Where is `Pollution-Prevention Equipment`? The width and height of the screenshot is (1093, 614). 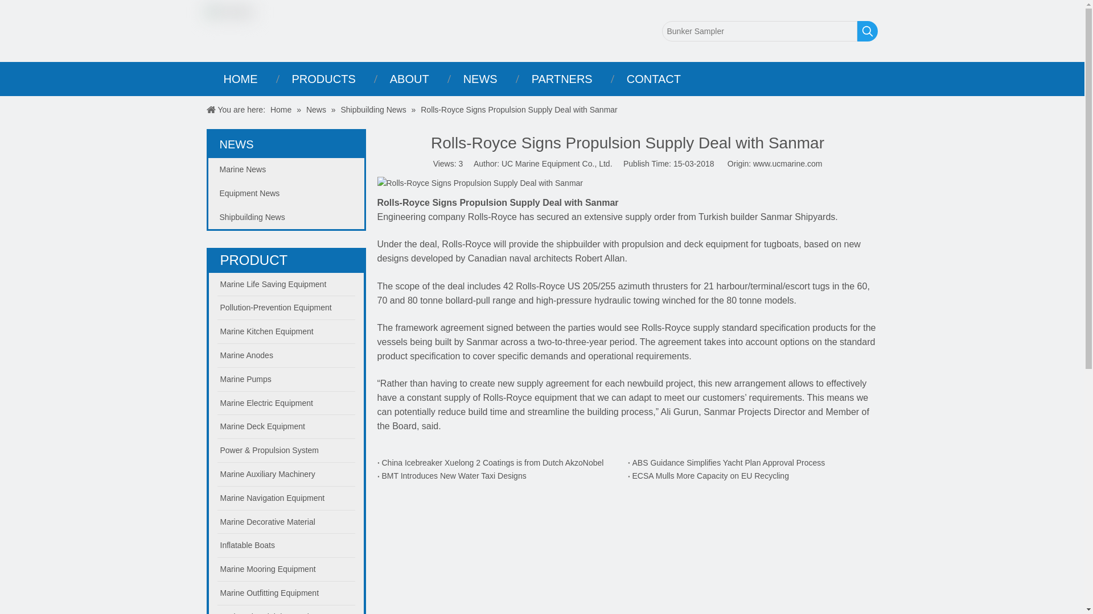
Pollution-Prevention Equipment is located at coordinates (286, 308).